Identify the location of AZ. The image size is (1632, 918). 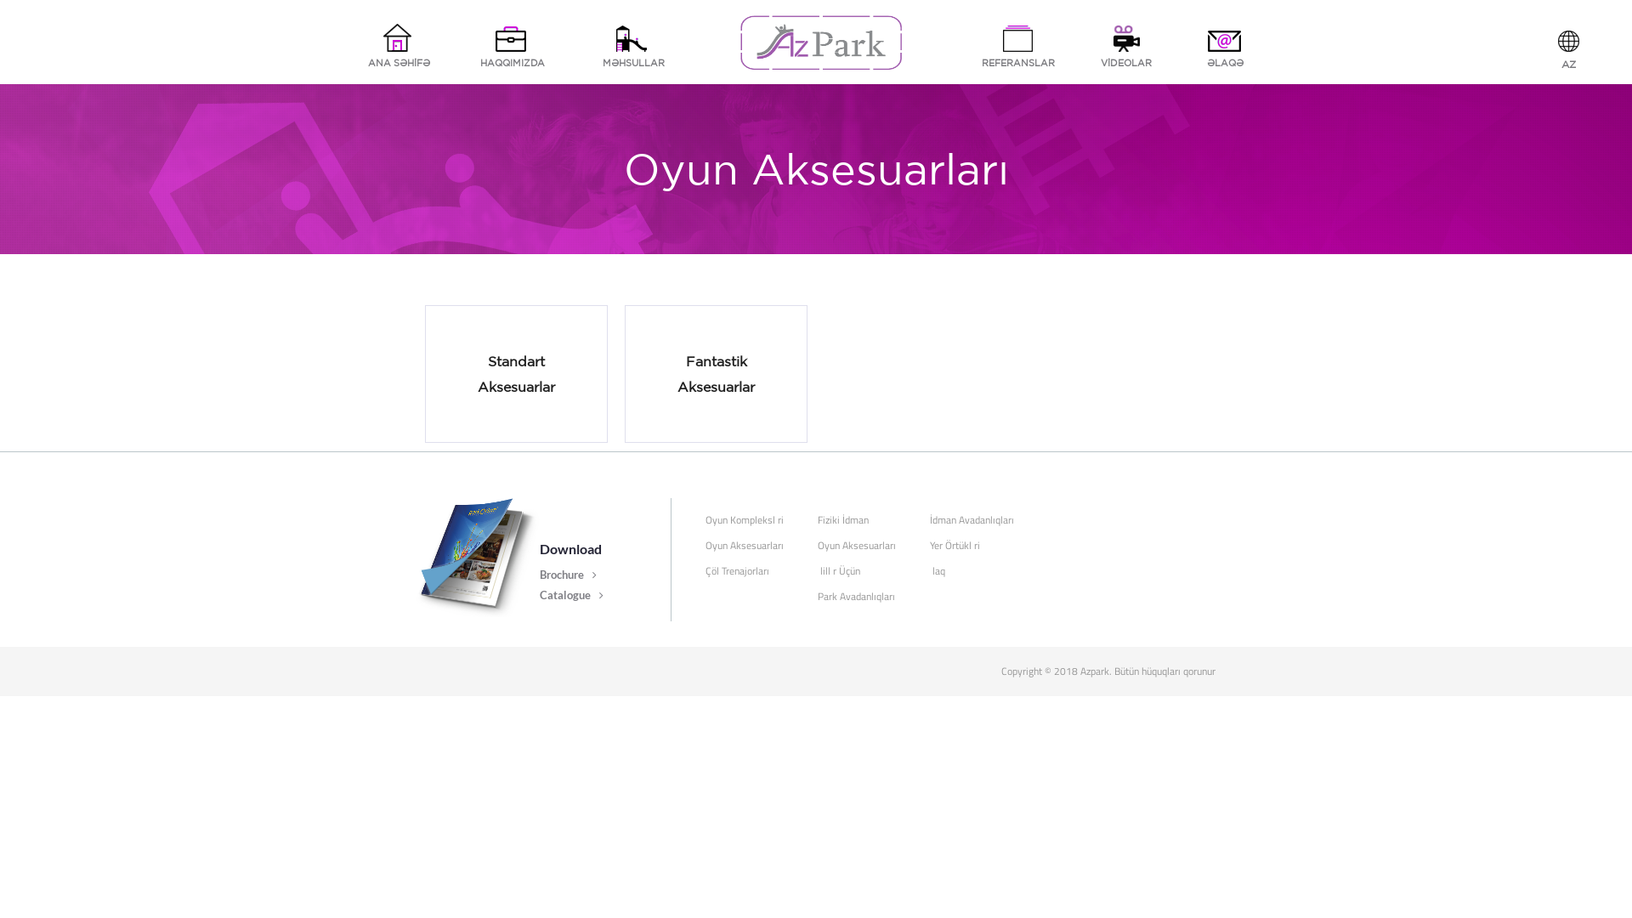
(1564, 51).